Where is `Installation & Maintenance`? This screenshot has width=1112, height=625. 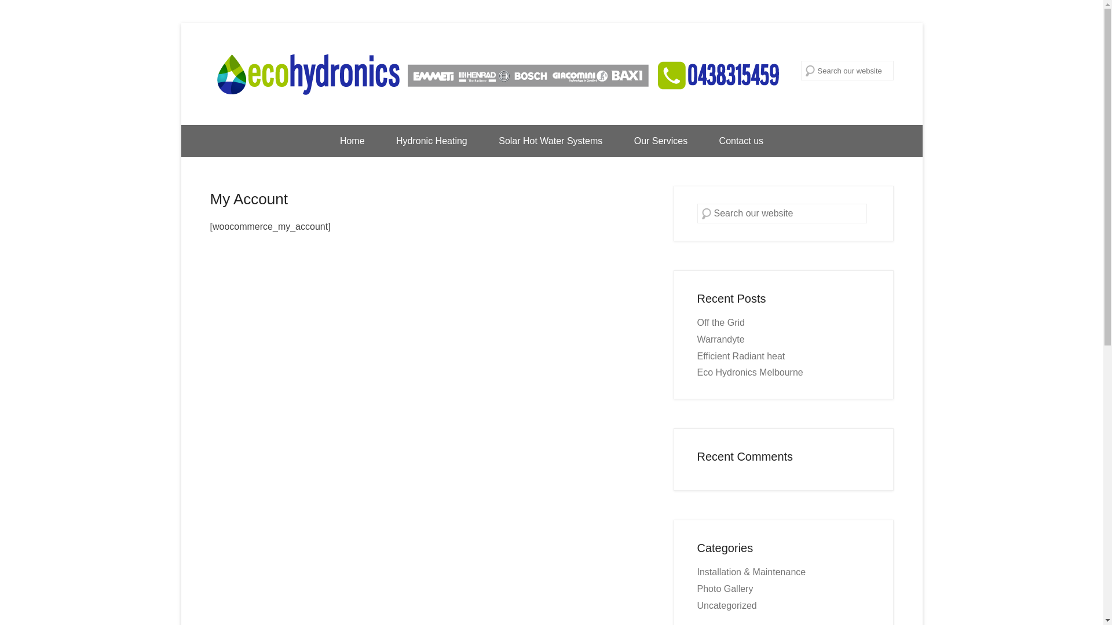
Installation & Maintenance is located at coordinates (752, 572).